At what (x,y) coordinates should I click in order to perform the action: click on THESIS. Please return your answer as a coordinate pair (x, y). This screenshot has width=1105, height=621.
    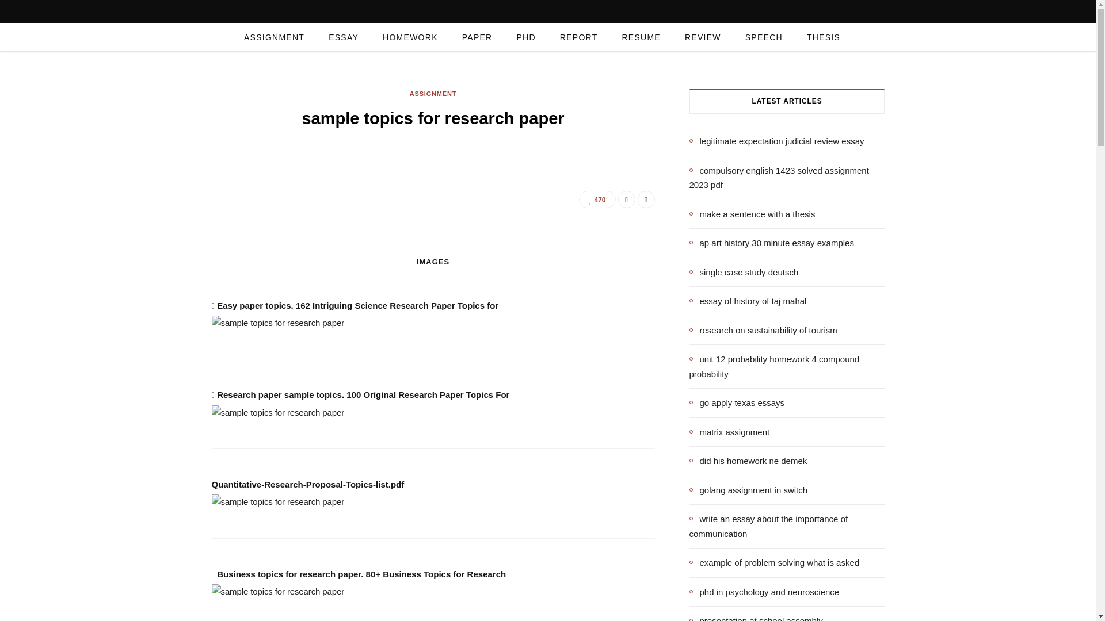
    Looking at the image, I should click on (823, 37).